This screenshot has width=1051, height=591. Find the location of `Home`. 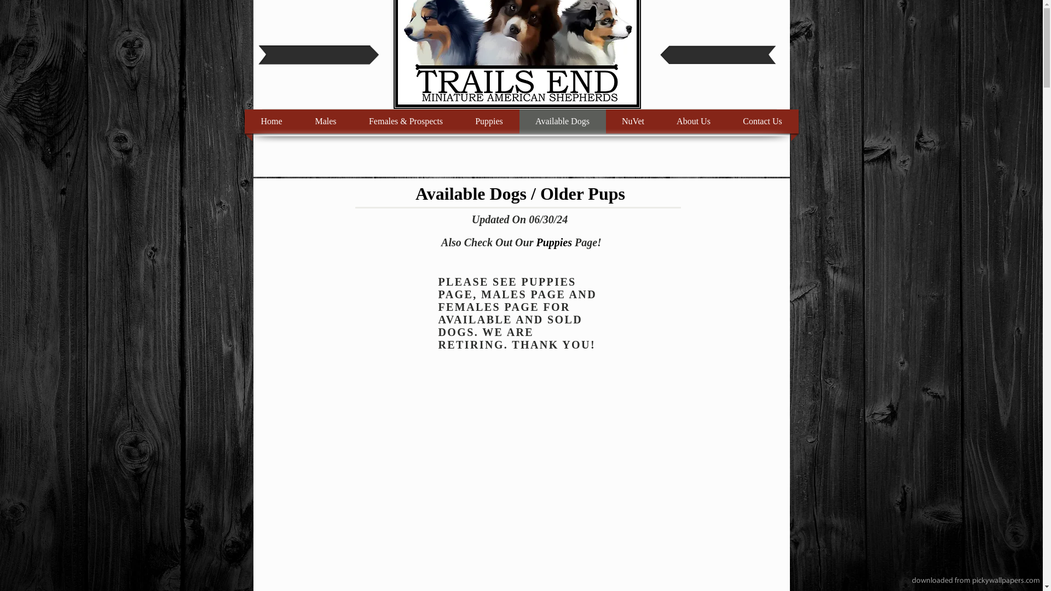

Home is located at coordinates (272, 121).